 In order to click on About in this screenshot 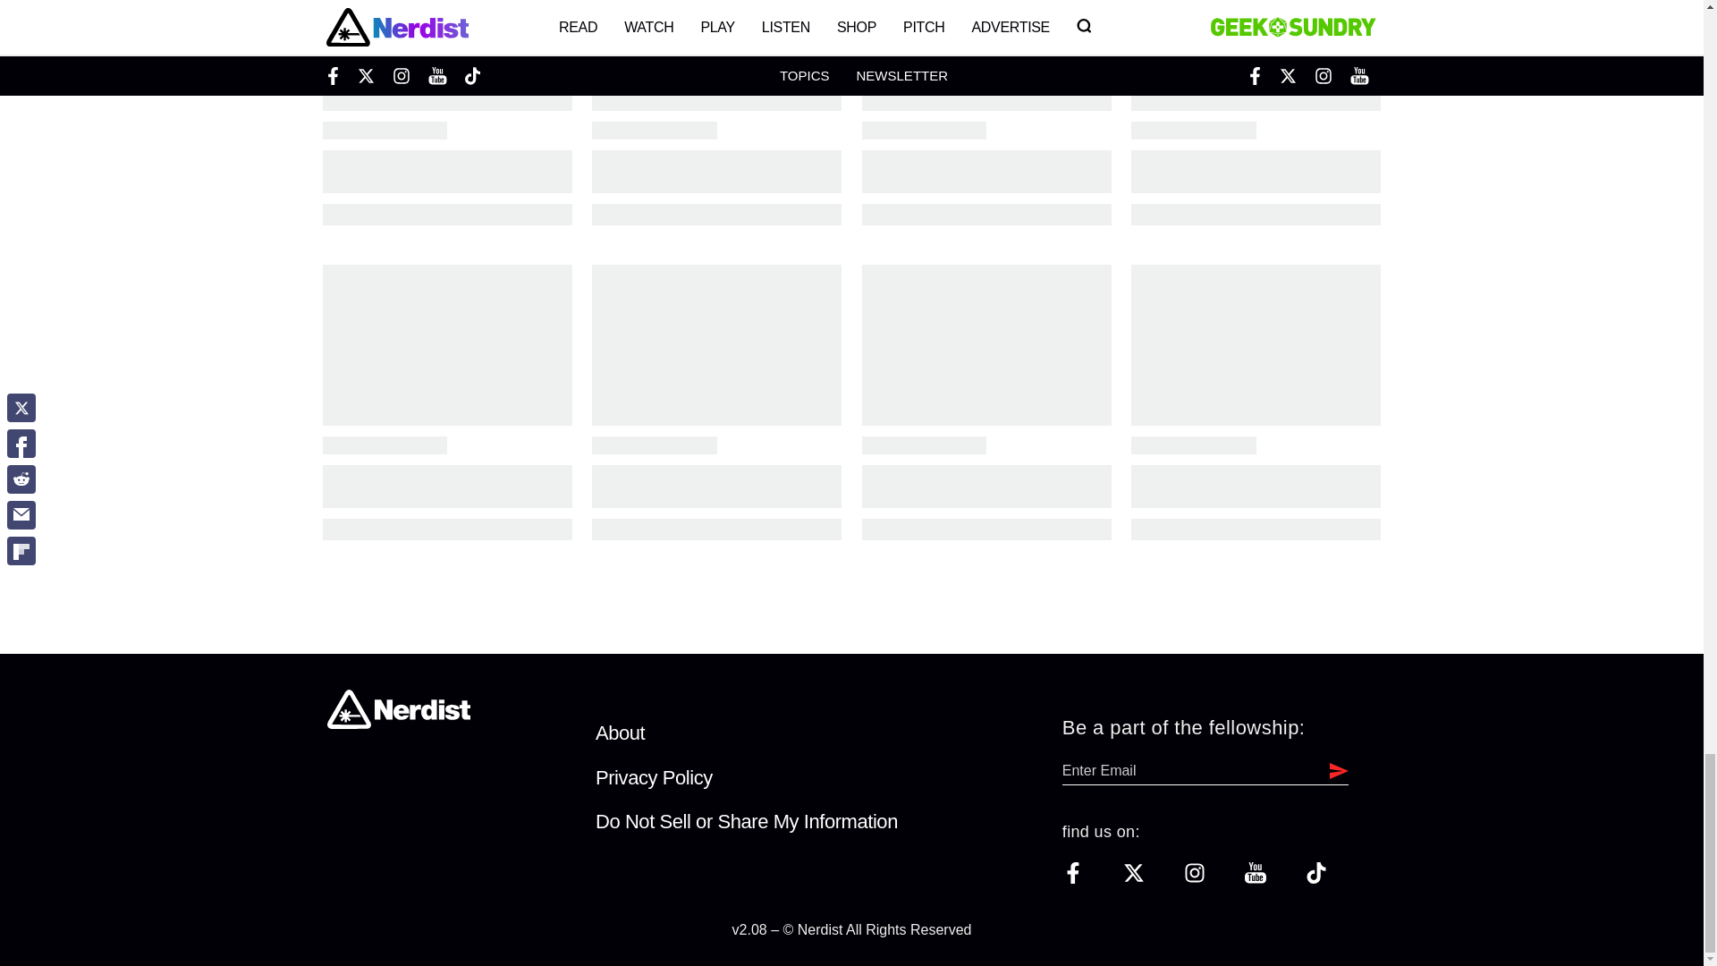, I will do `click(621, 732)`.